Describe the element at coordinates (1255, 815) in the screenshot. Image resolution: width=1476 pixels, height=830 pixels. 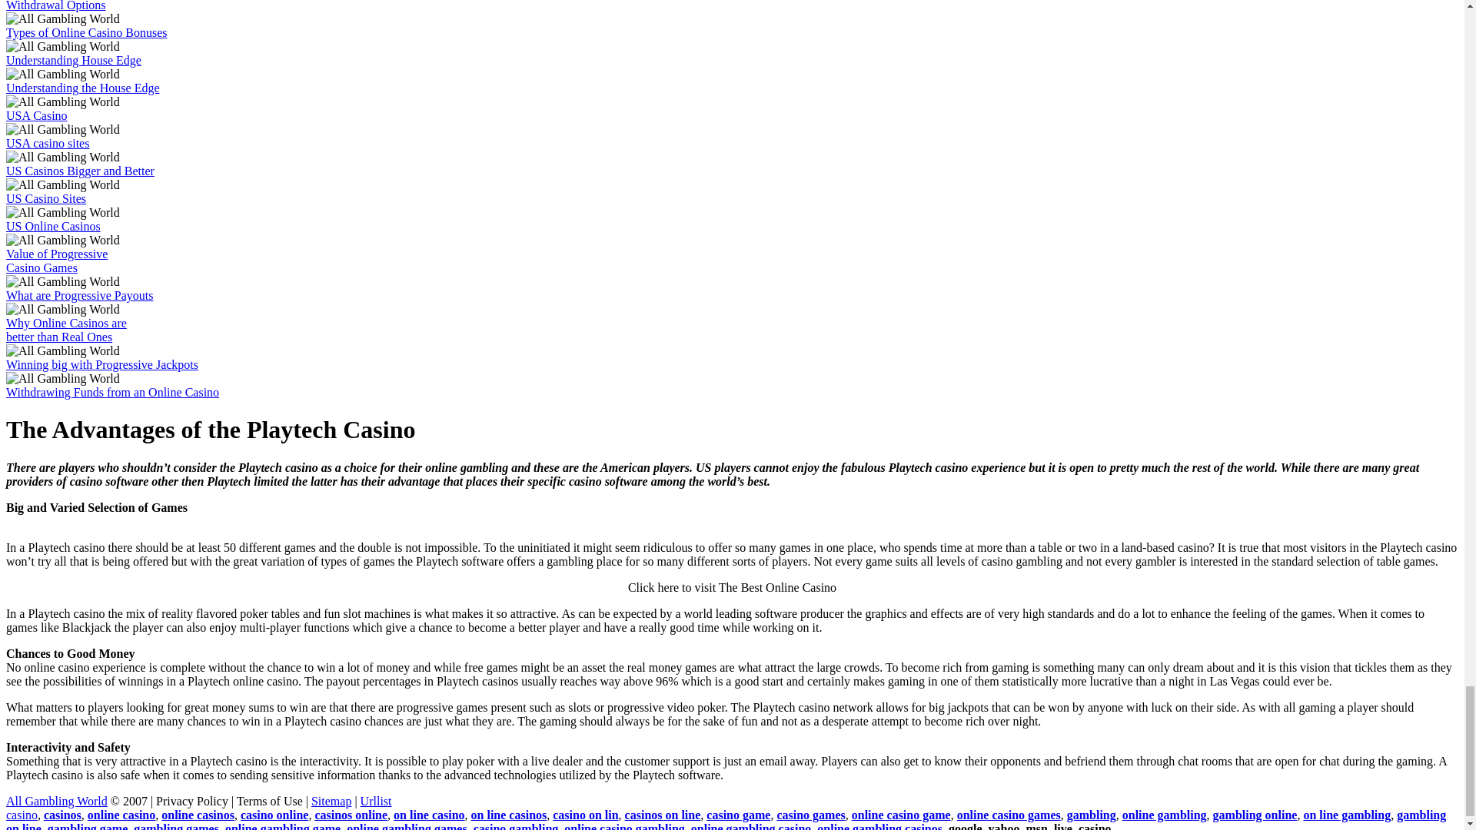
I see `gambling online` at that location.